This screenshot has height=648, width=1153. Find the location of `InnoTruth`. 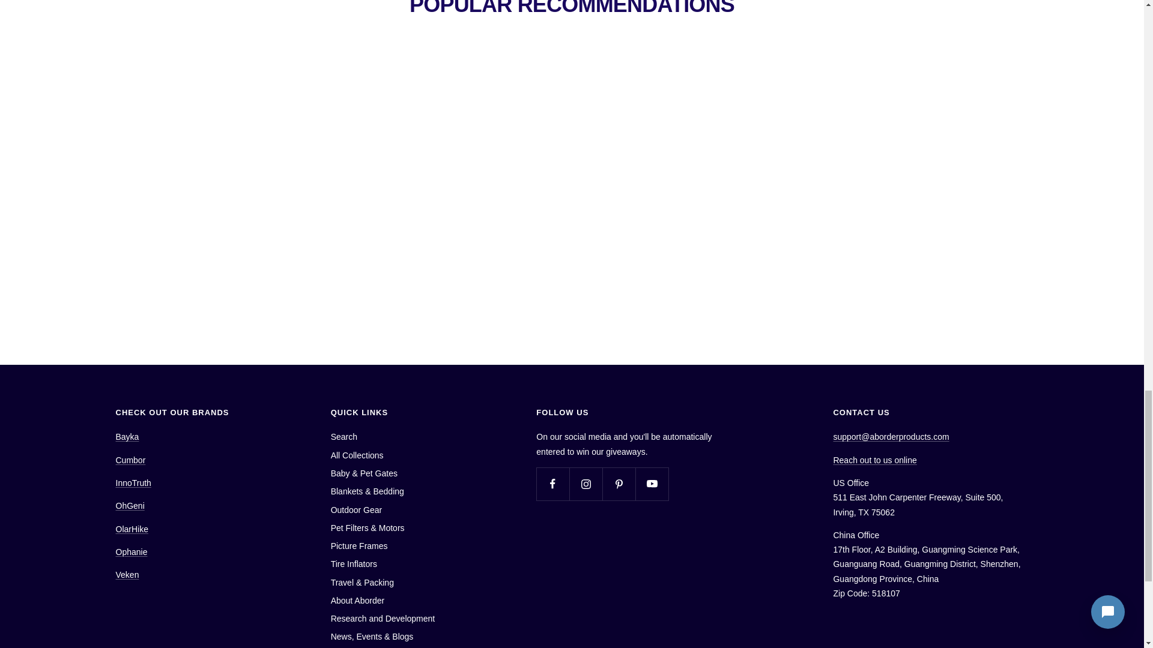

InnoTruth is located at coordinates (133, 483).